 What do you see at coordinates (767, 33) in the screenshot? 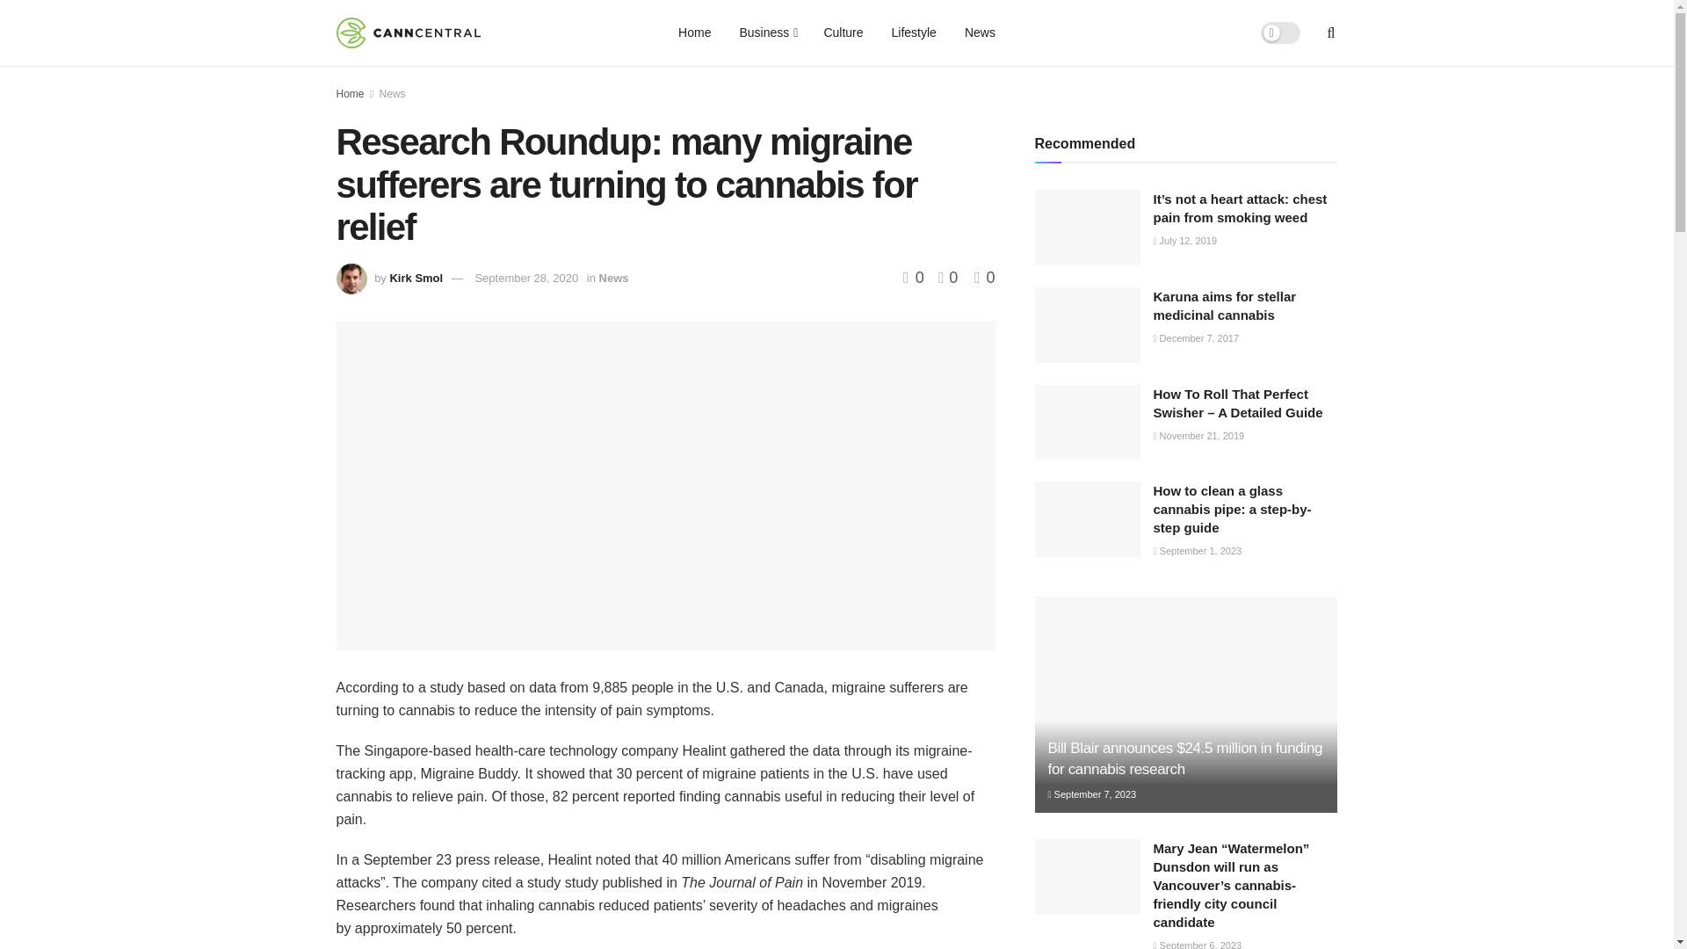
I see `Business` at bounding box center [767, 33].